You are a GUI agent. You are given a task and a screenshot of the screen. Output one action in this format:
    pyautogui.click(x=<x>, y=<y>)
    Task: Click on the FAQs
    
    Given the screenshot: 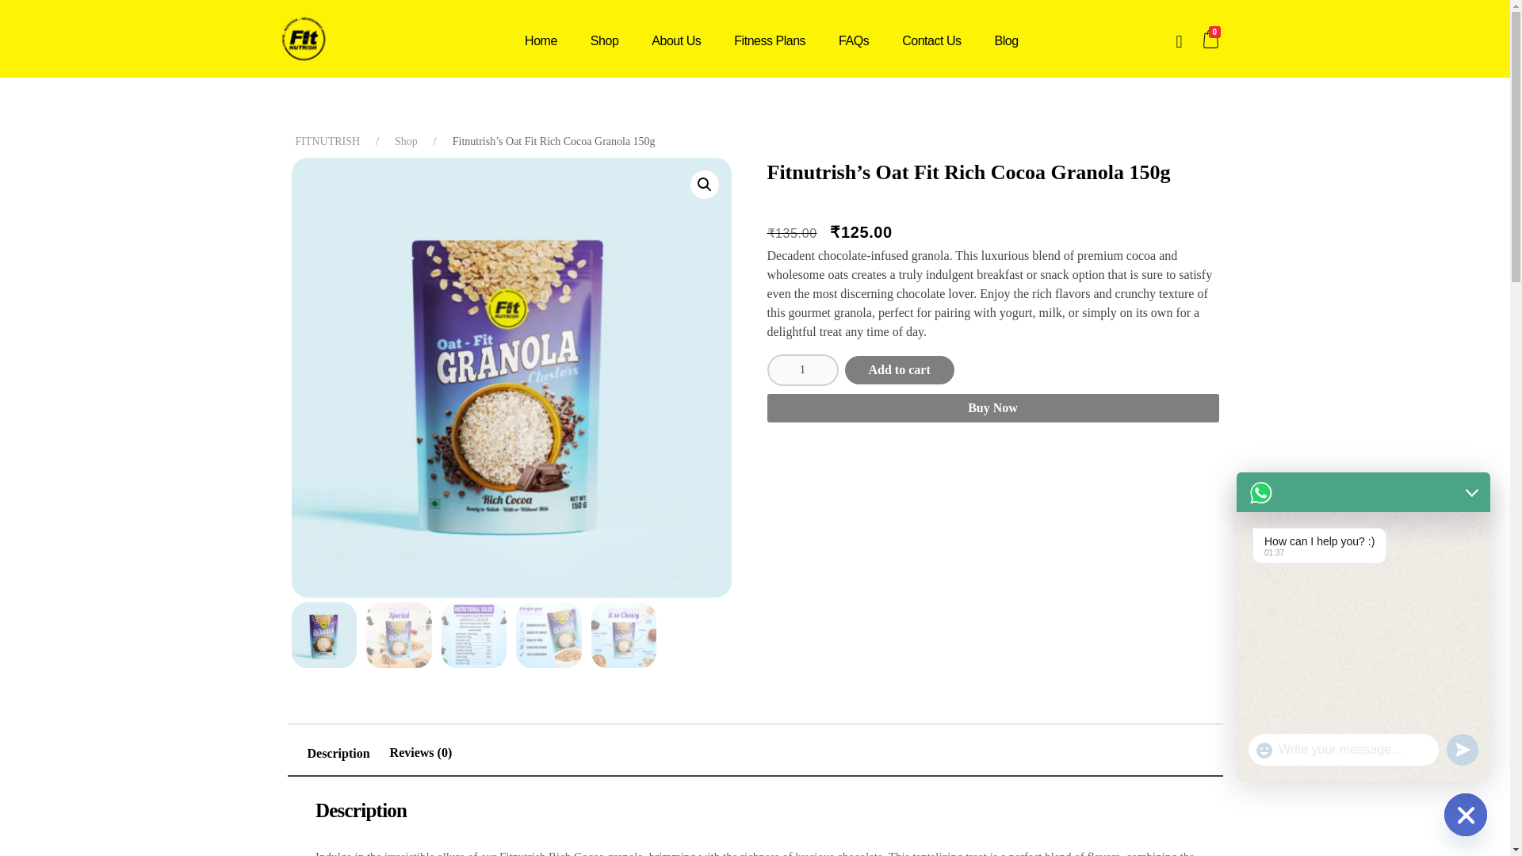 What is the action you would take?
    pyautogui.click(x=853, y=40)
    